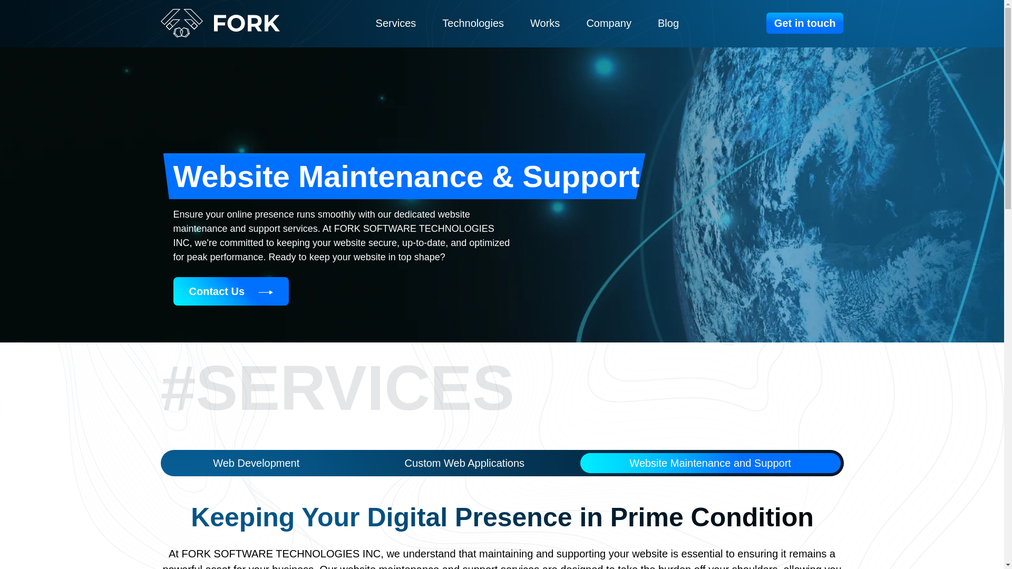 The image size is (1012, 569). What do you see at coordinates (608, 23) in the screenshot?
I see `Company` at bounding box center [608, 23].